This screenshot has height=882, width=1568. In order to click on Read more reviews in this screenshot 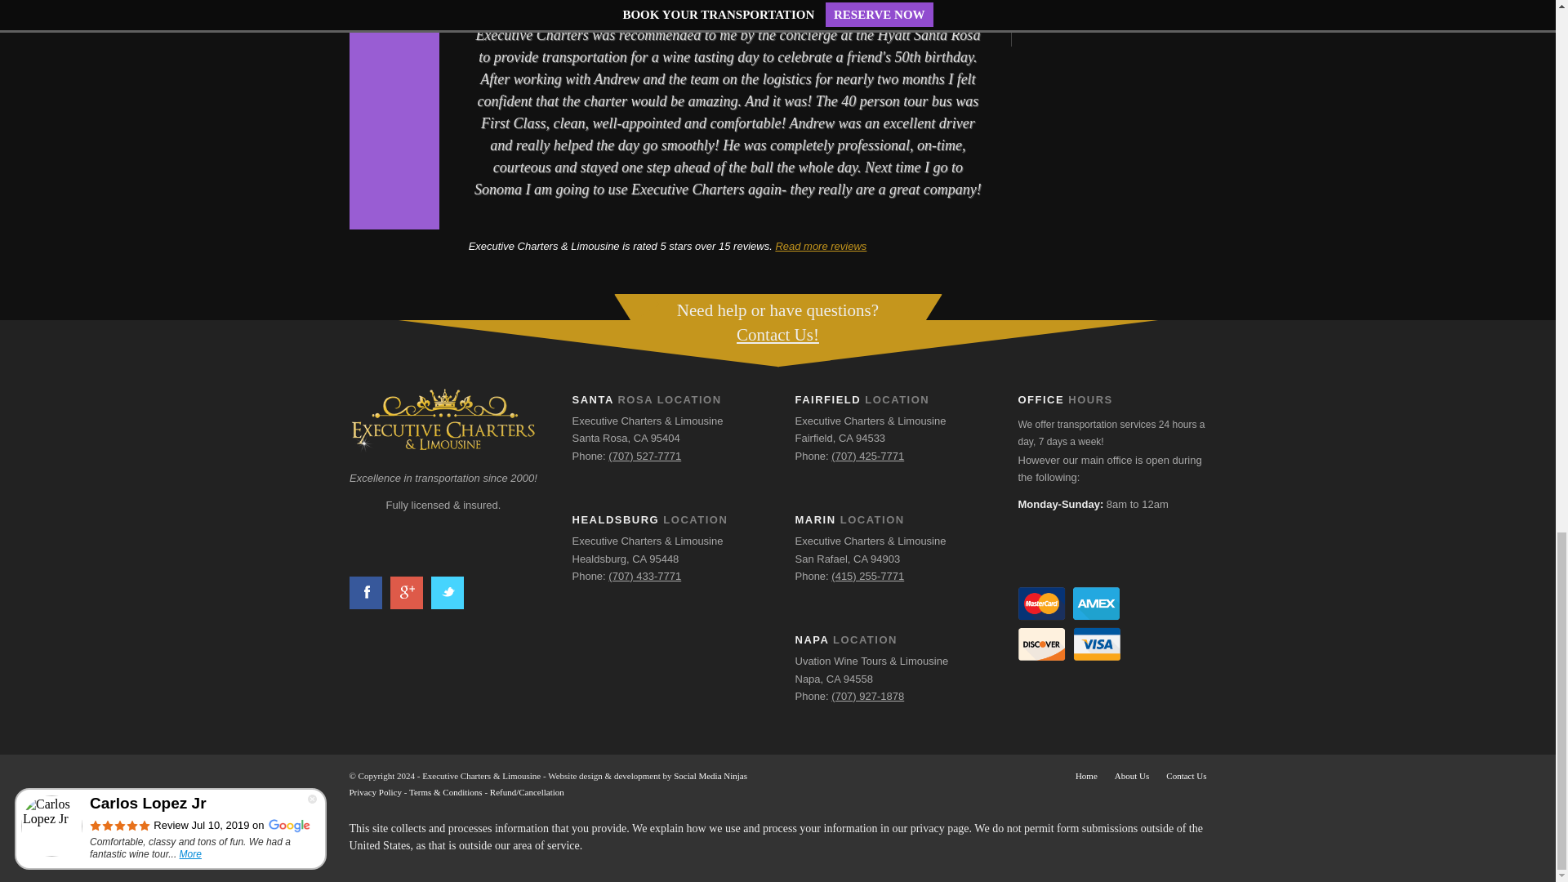, I will do `click(820, 245)`.